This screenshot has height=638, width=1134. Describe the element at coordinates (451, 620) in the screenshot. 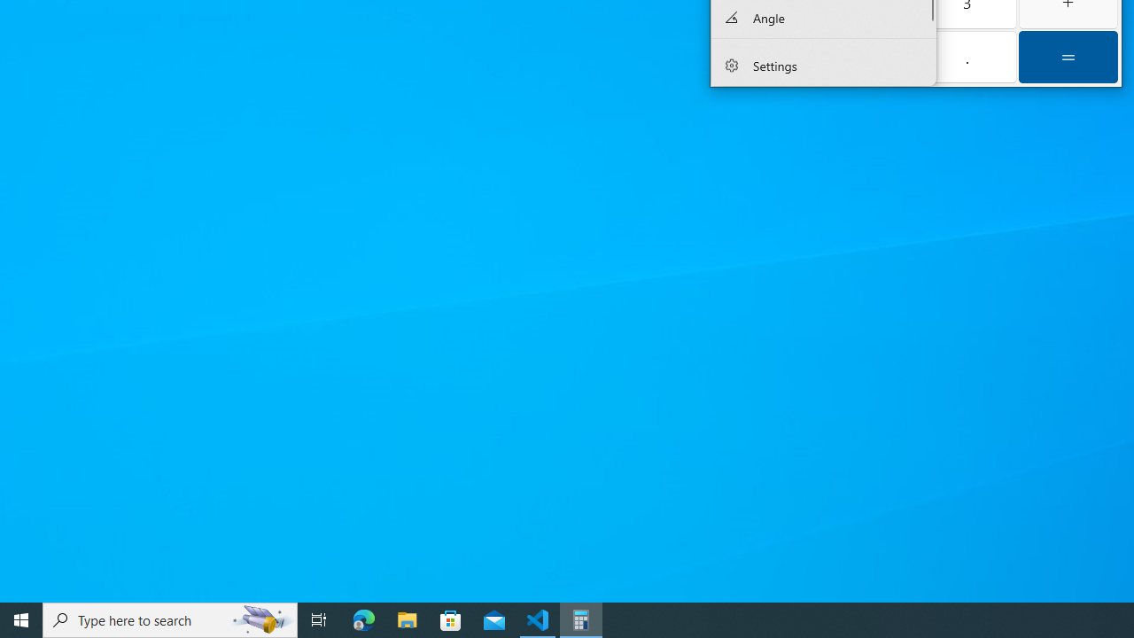

I see `Microsoft Store` at that location.